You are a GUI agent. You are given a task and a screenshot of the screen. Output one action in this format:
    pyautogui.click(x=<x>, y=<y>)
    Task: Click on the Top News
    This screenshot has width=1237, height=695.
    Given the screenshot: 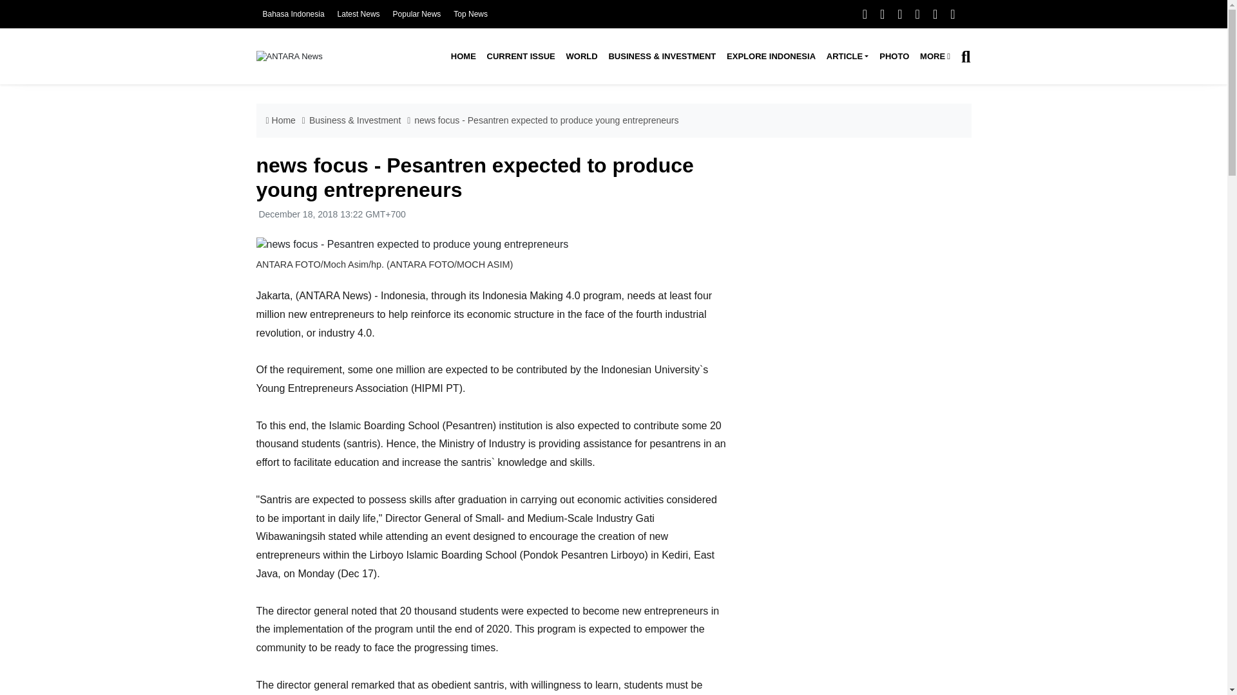 What is the action you would take?
    pyautogui.click(x=470, y=14)
    